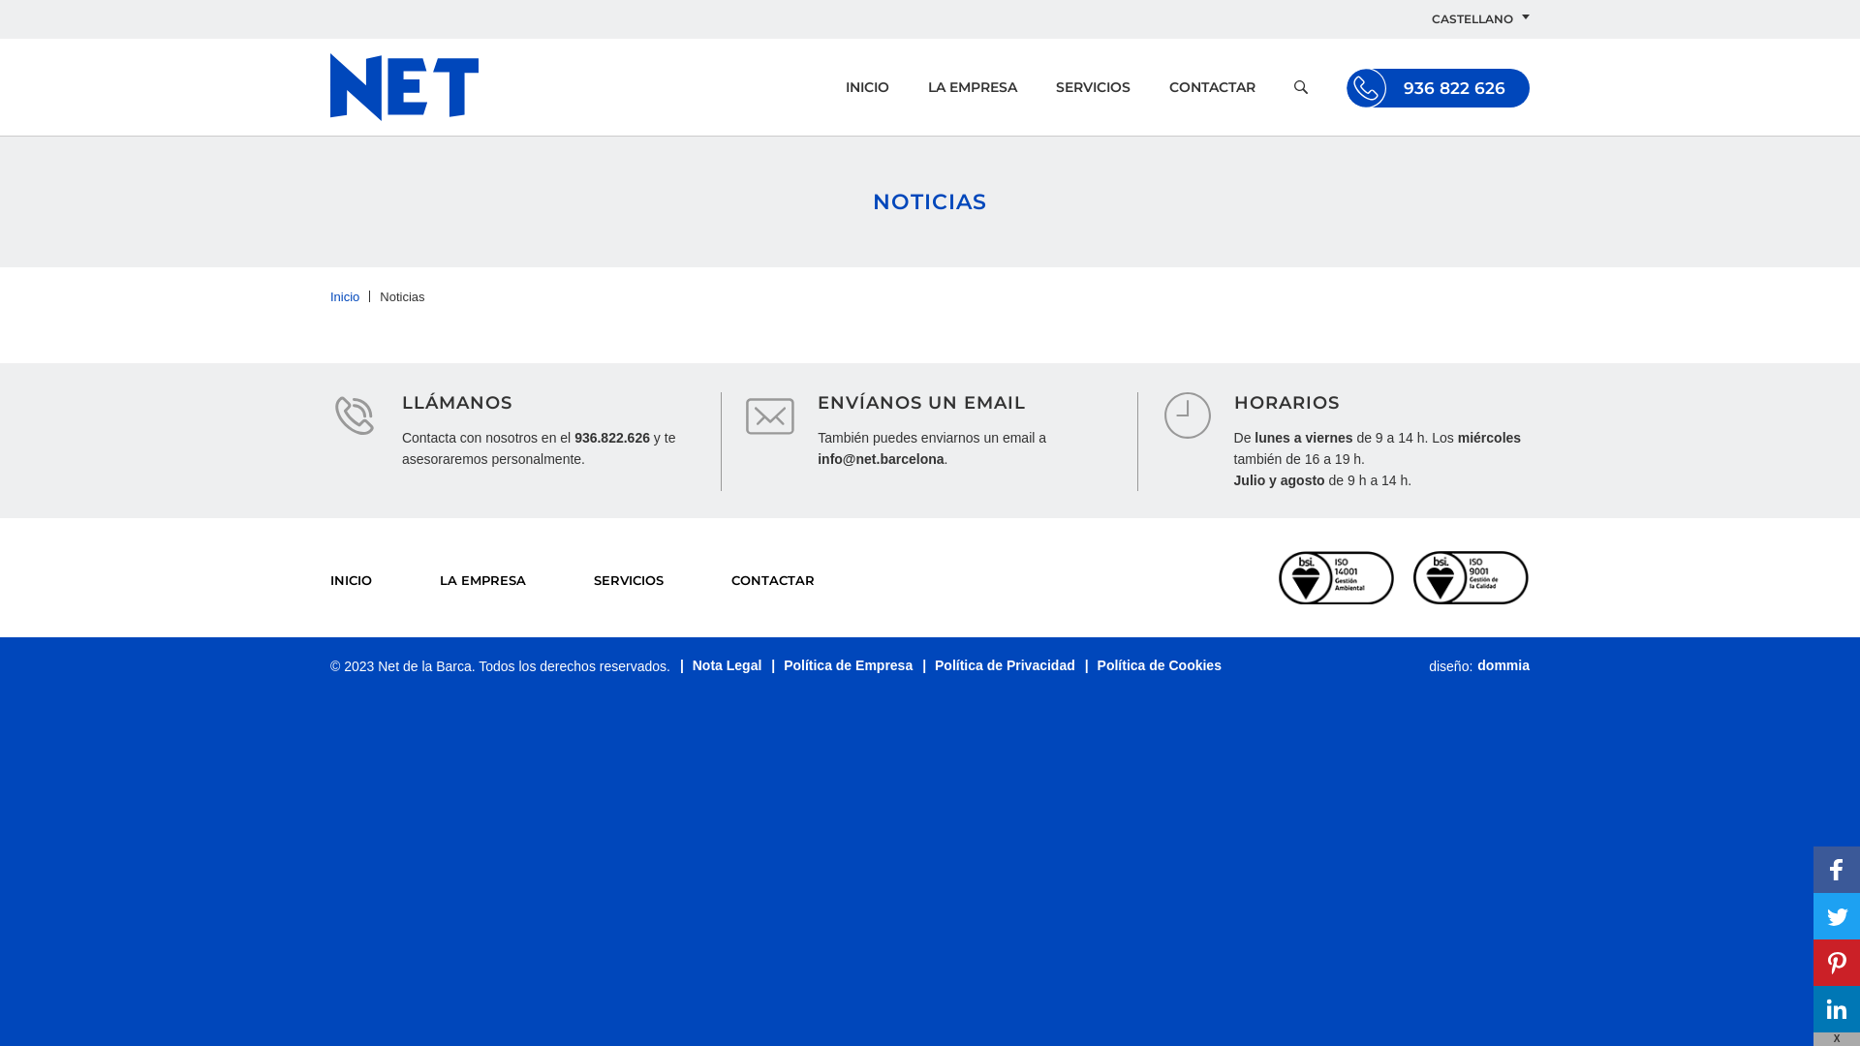  I want to click on CASTELLANO, so click(1472, 19).